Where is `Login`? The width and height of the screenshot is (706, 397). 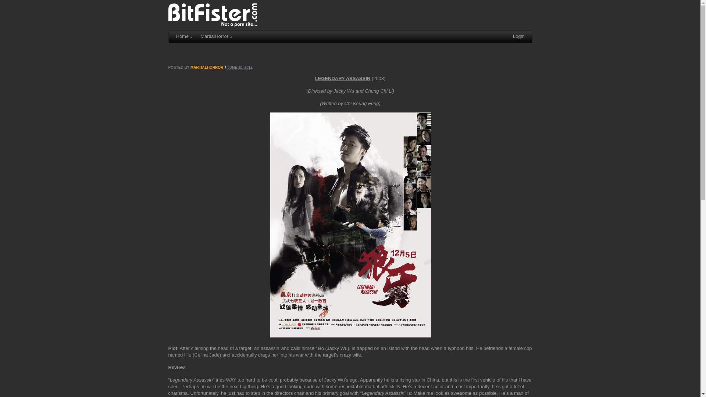 Login is located at coordinates (519, 37).